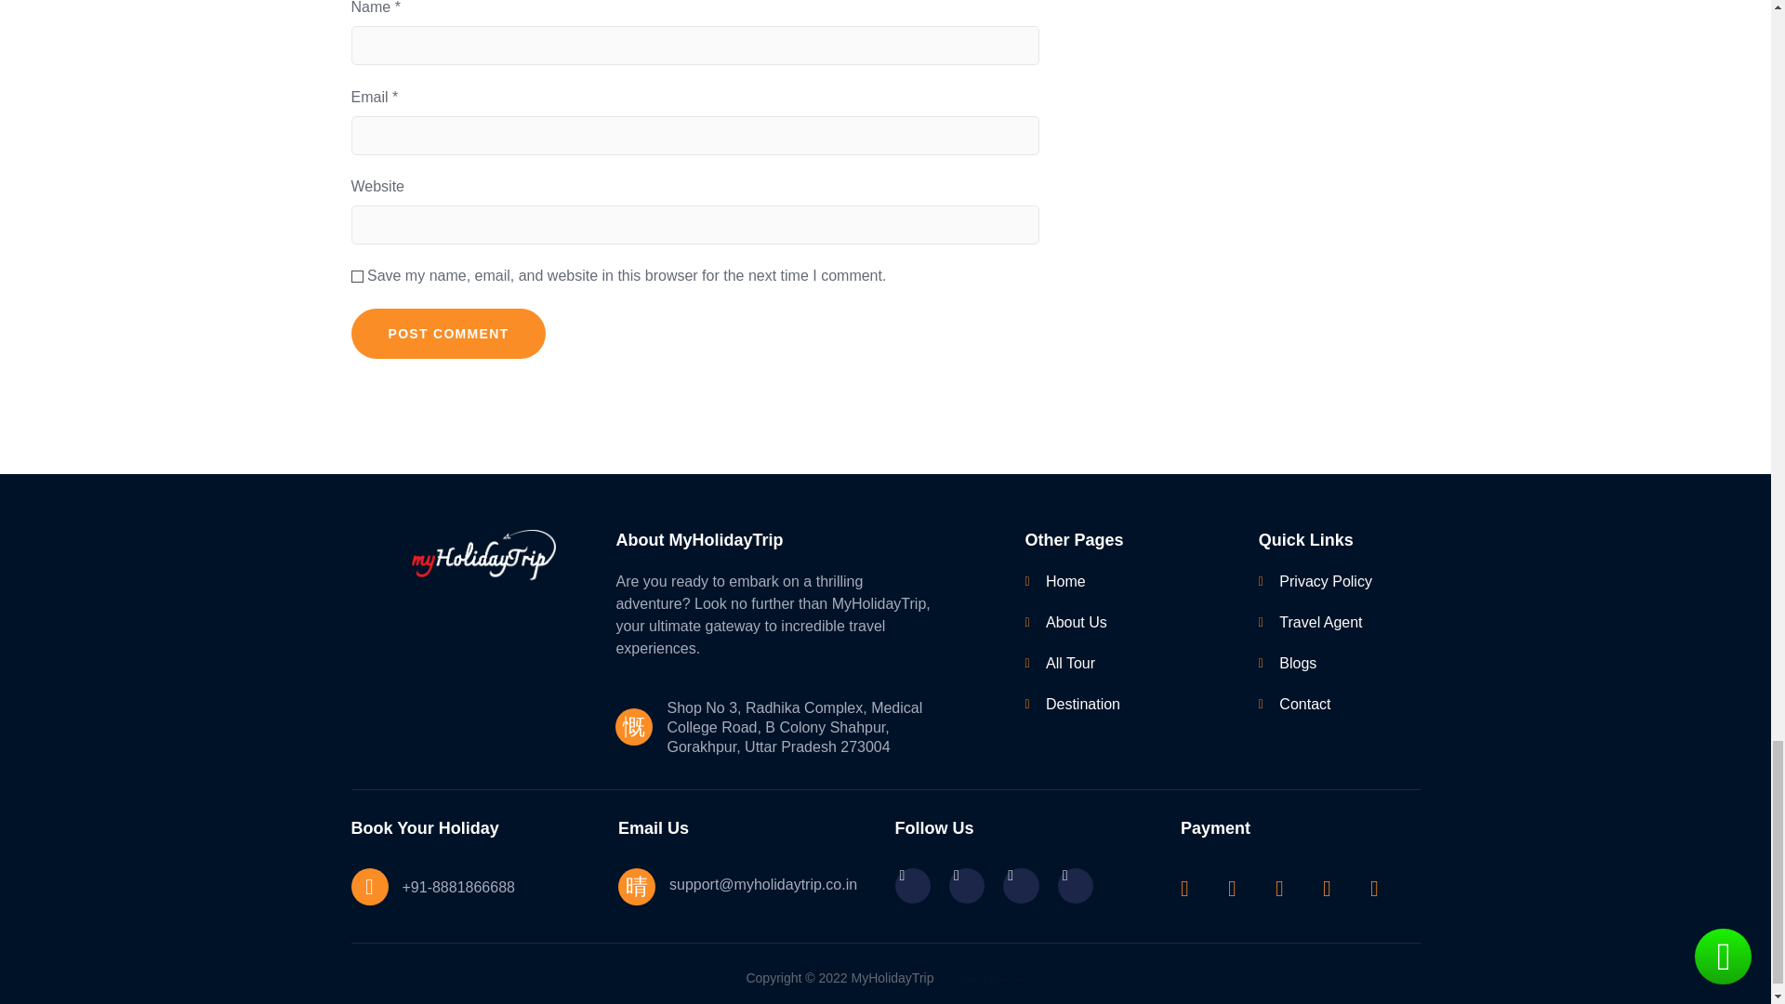 The width and height of the screenshot is (1785, 1004). What do you see at coordinates (1327, 664) in the screenshot?
I see `Blogs` at bounding box center [1327, 664].